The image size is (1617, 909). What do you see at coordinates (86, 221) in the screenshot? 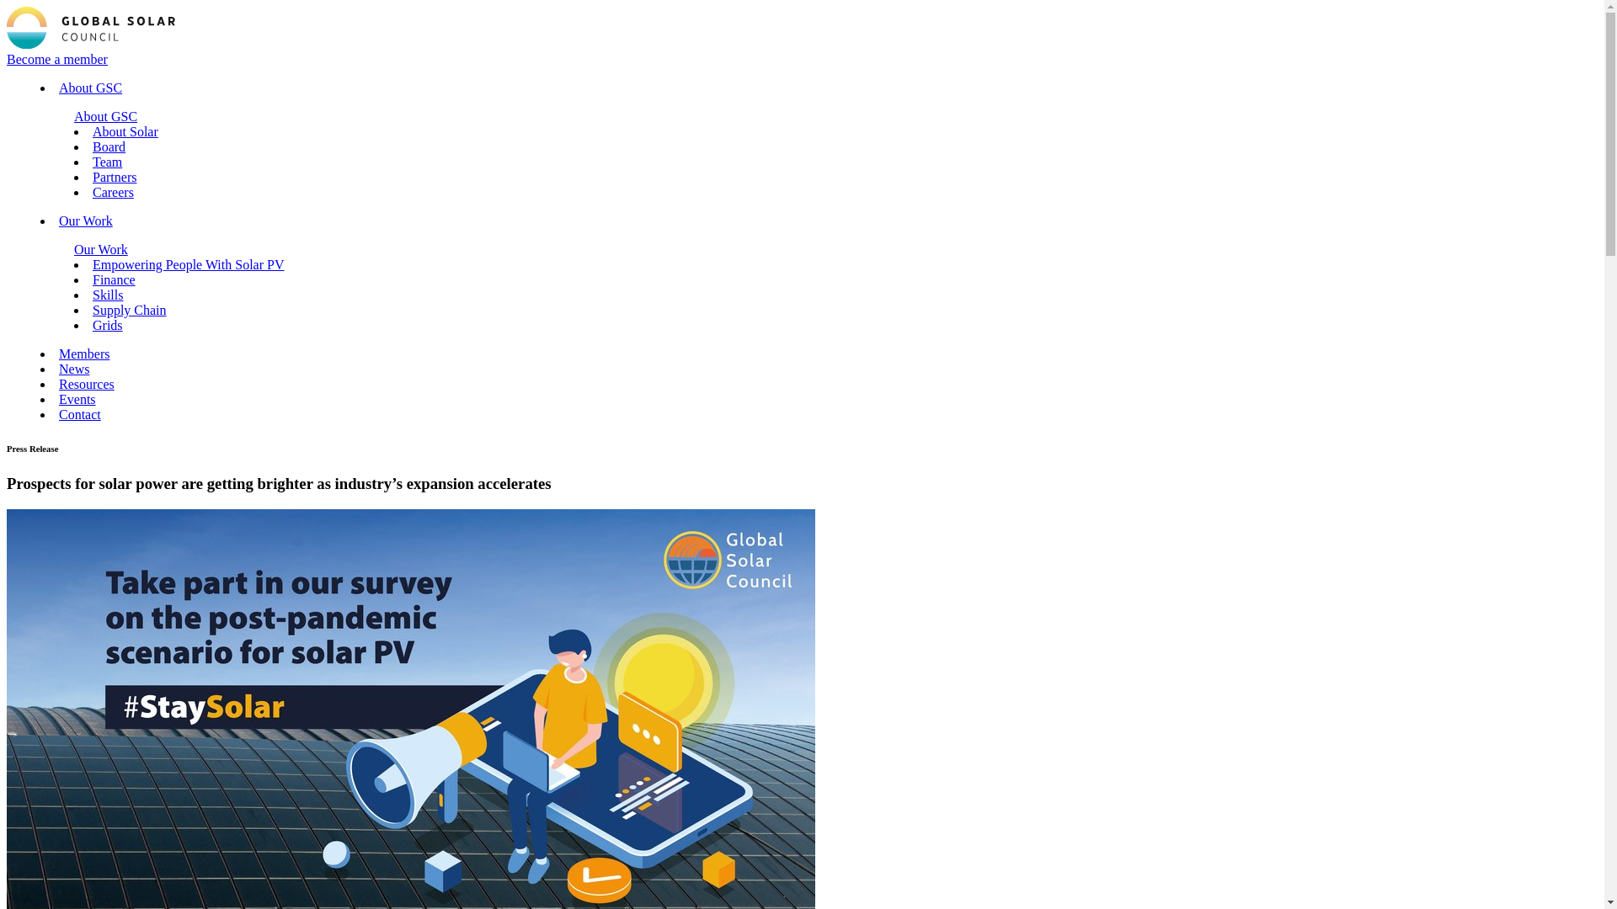
I see `Our Work` at bounding box center [86, 221].